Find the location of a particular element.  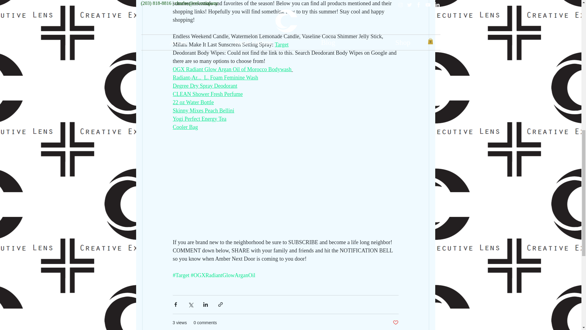

Yogi Perfect Energy Tea is located at coordinates (200, 119).